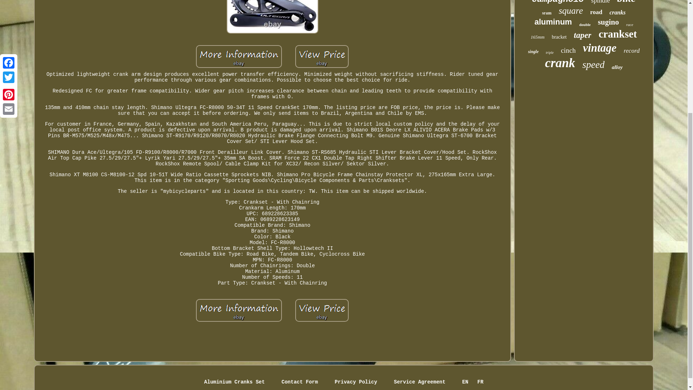 This screenshot has width=693, height=390. I want to click on Shimano Ultegra FC-R8000 50-34T 11 Speed Crank Set 170mm, so click(239, 311).